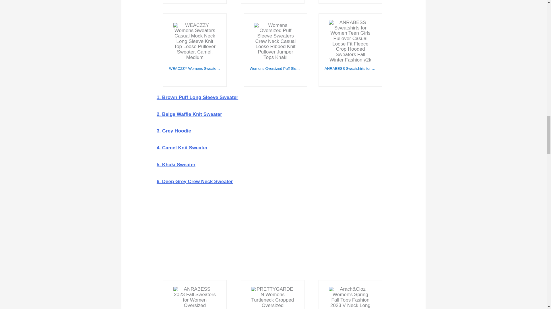 The width and height of the screenshot is (551, 309). Describe the element at coordinates (197, 97) in the screenshot. I see `1. Brown Puff Long Sleeve Sweater` at that location.